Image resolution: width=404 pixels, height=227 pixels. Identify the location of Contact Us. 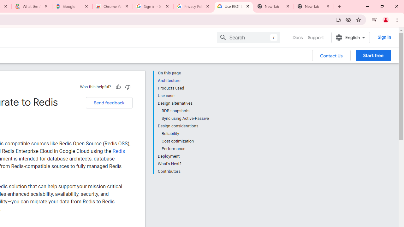
(331, 55).